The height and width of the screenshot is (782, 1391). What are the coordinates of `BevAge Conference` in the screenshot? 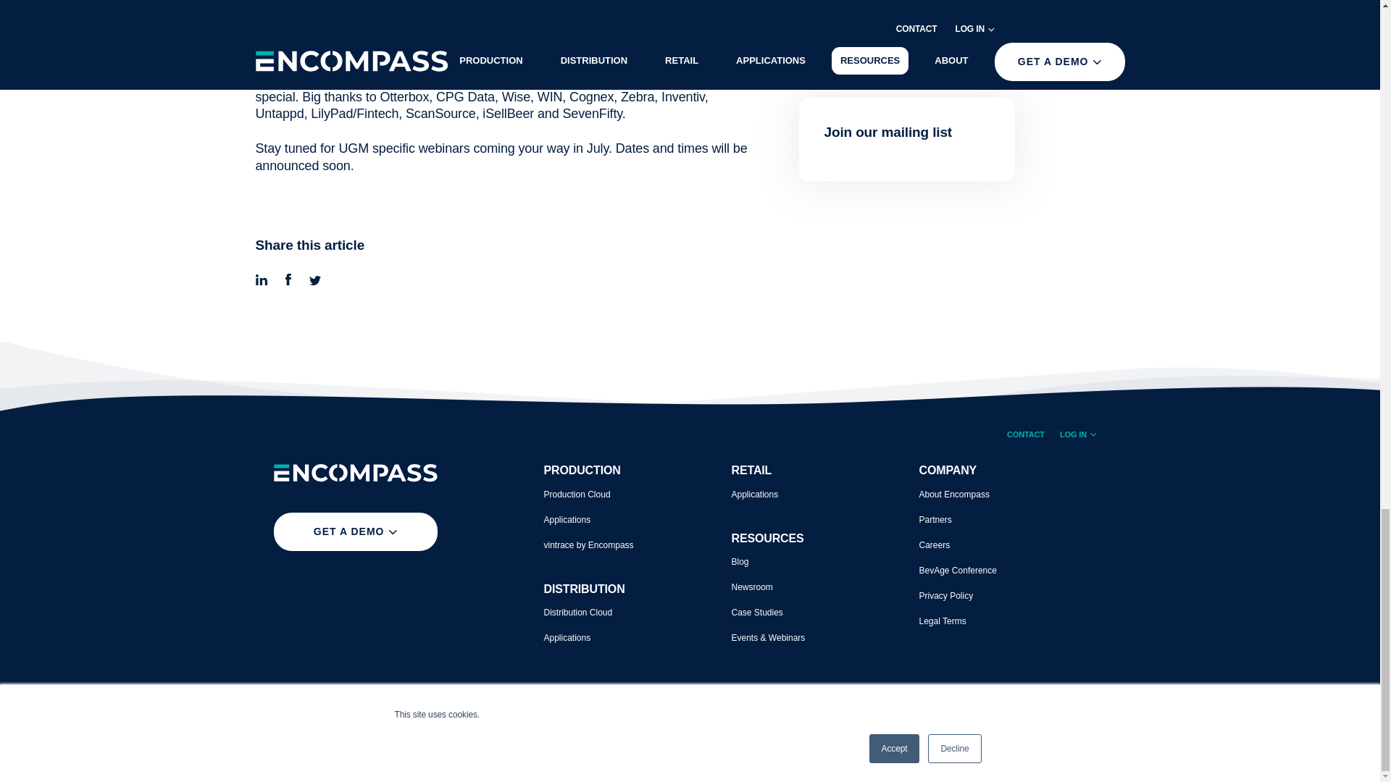 It's located at (956, 570).